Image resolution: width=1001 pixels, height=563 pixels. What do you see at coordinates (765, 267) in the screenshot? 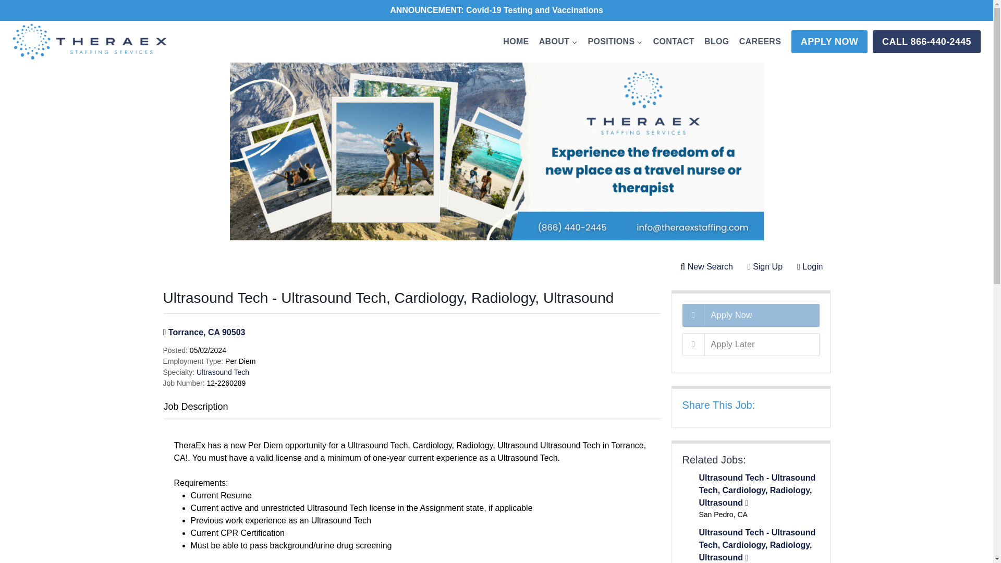
I see `Sign Up` at bounding box center [765, 267].